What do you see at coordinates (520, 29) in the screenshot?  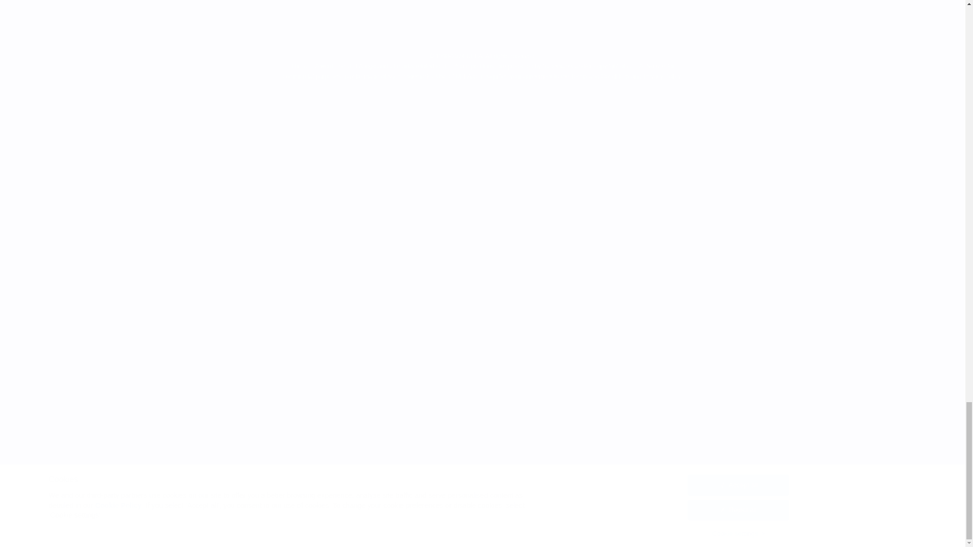 I see `Cookie policy` at bounding box center [520, 29].